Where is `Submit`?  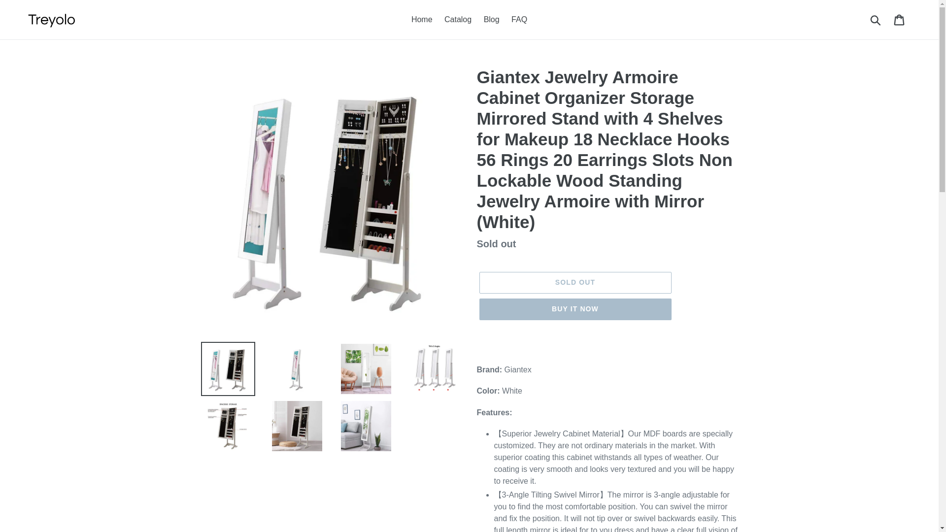
Submit is located at coordinates (876, 20).